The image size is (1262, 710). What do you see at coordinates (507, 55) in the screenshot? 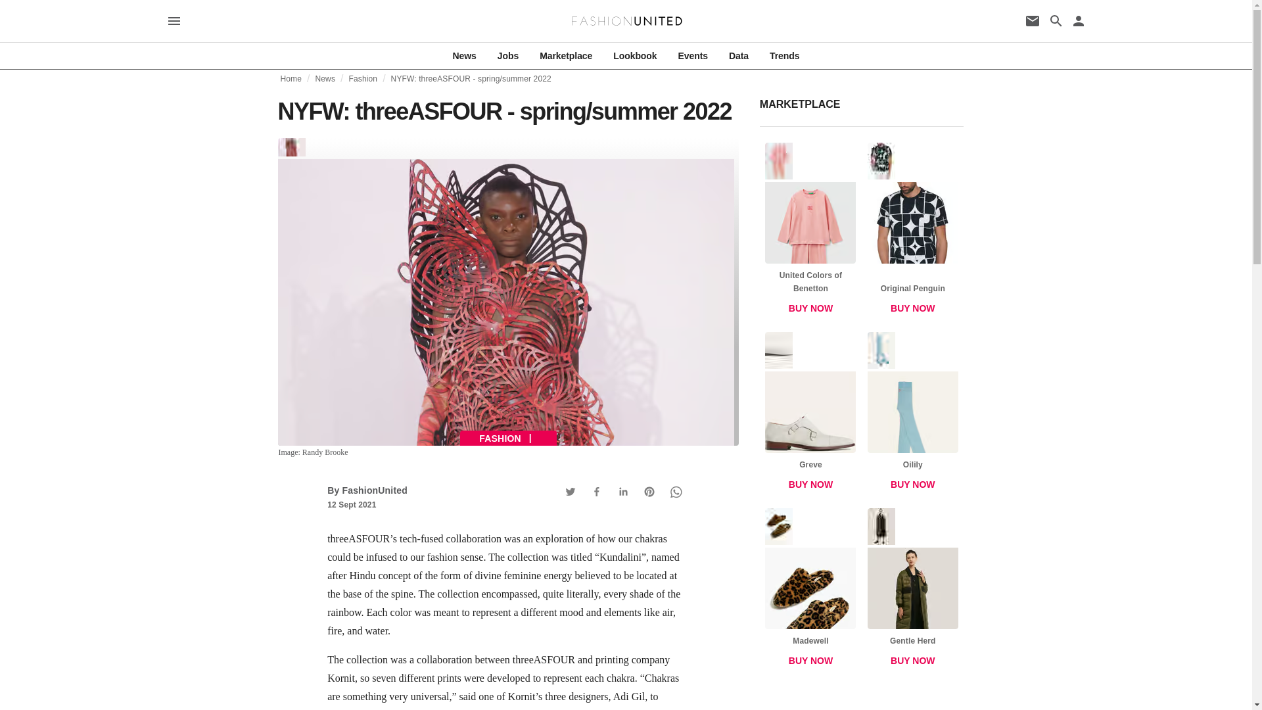
I see `Jobs` at bounding box center [507, 55].